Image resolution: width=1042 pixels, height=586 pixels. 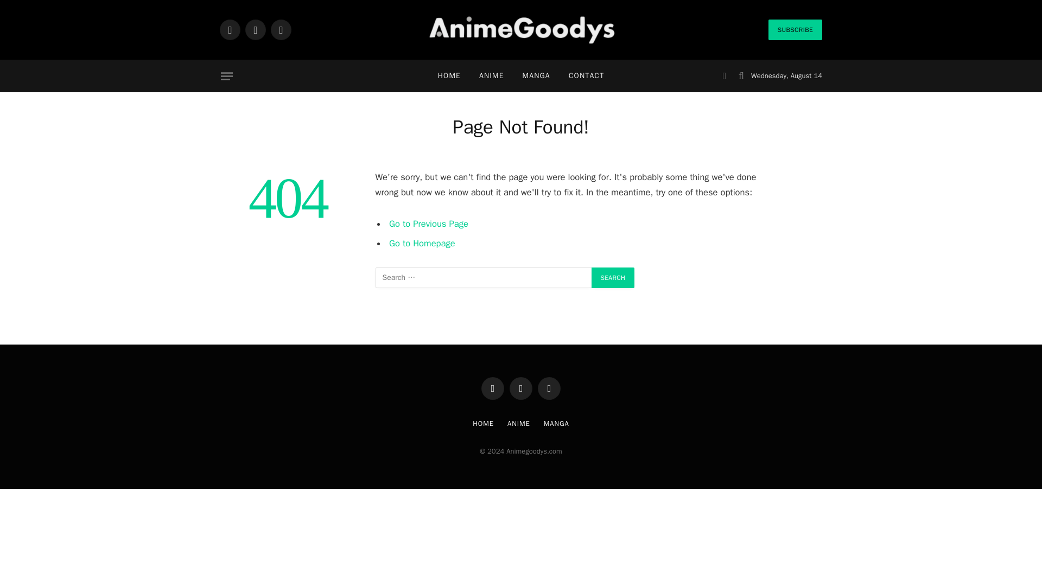 I want to click on SUBSCRIBE, so click(x=795, y=29).